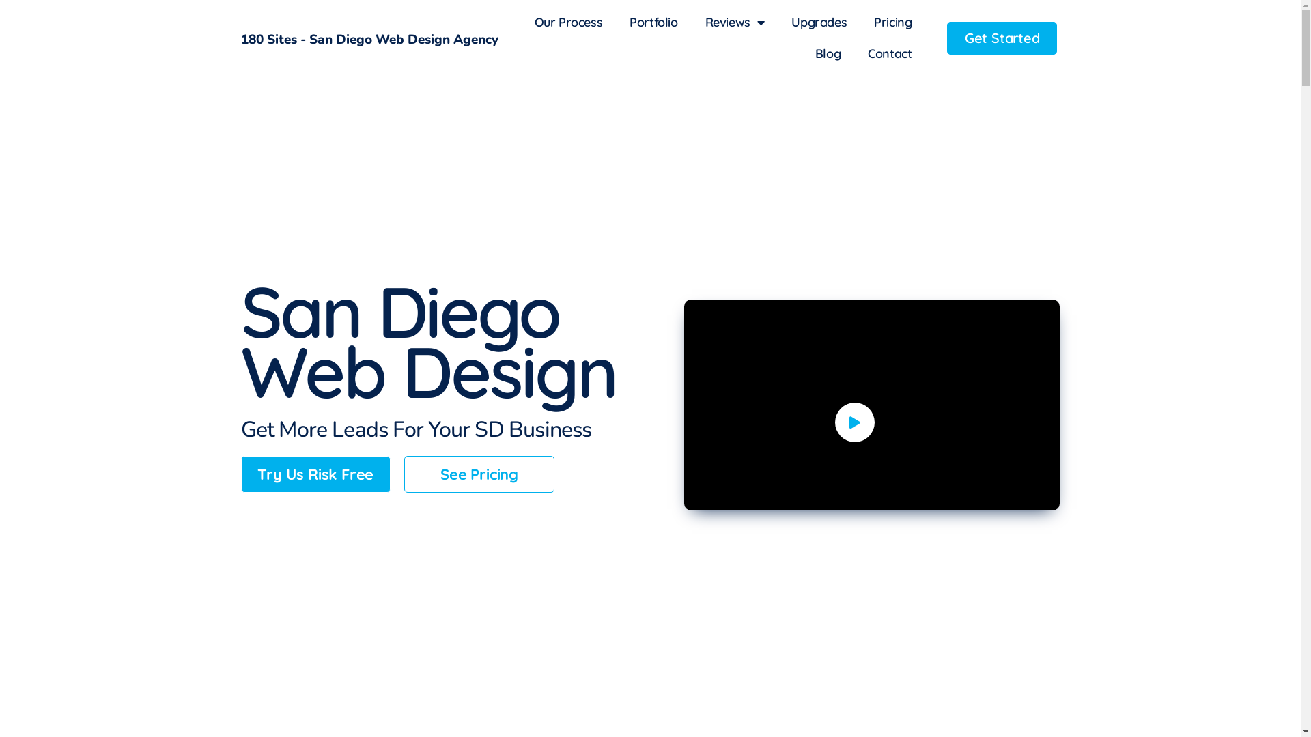 This screenshot has width=1311, height=737. Describe the element at coordinates (819, 23) in the screenshot. I see `Upgrades` at that location.